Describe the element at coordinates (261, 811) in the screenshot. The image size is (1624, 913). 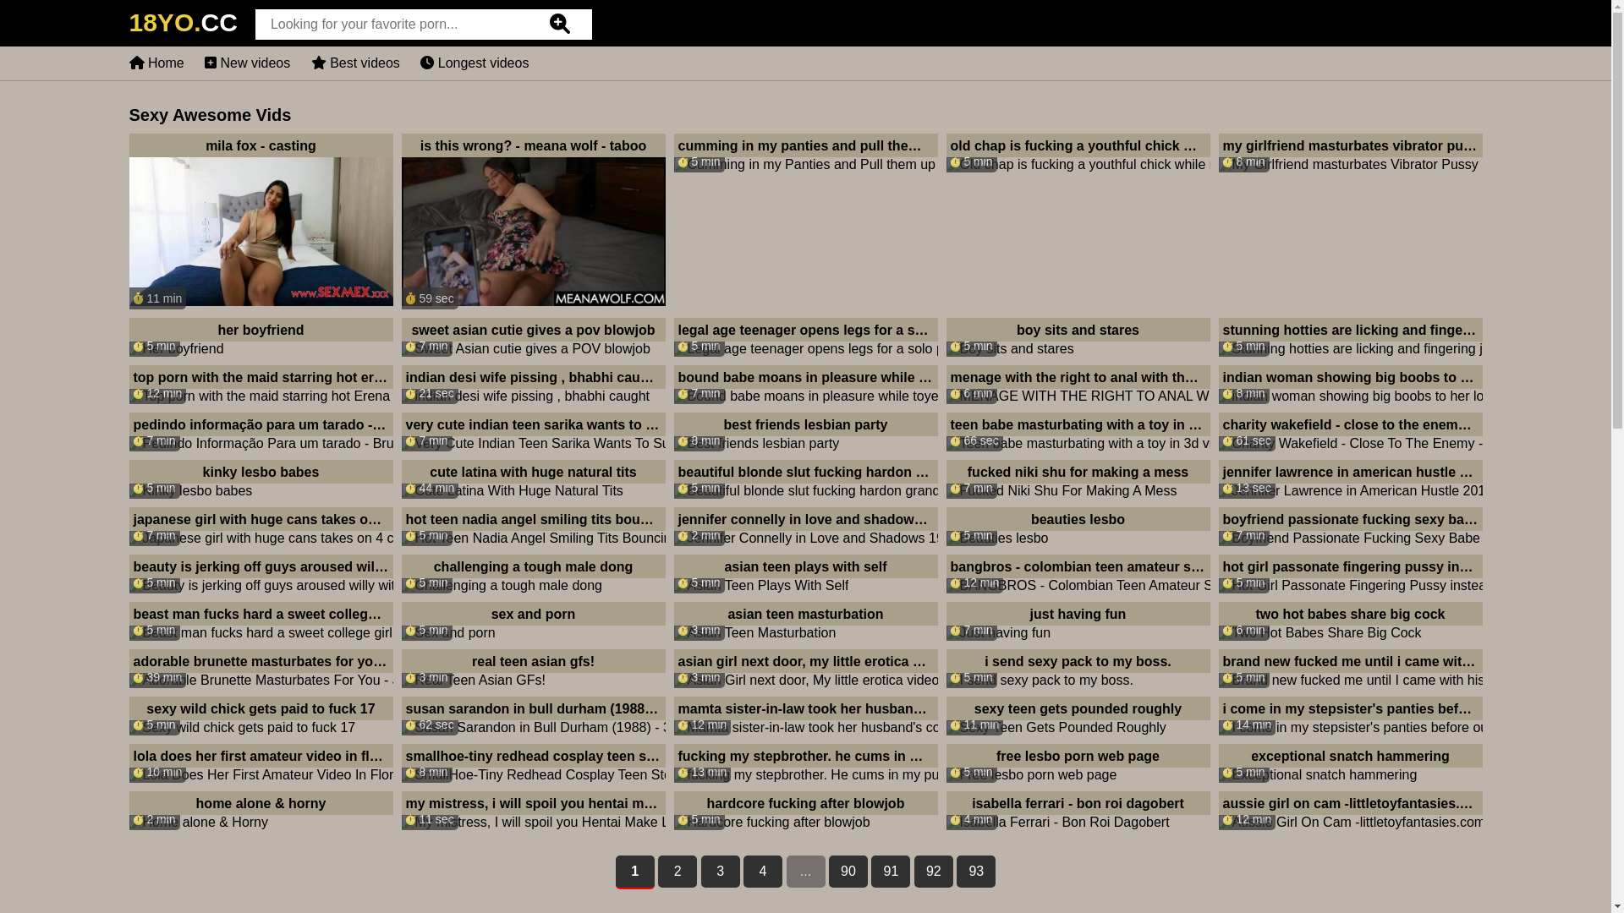
I see `2 min
home alone & horny` at that location.